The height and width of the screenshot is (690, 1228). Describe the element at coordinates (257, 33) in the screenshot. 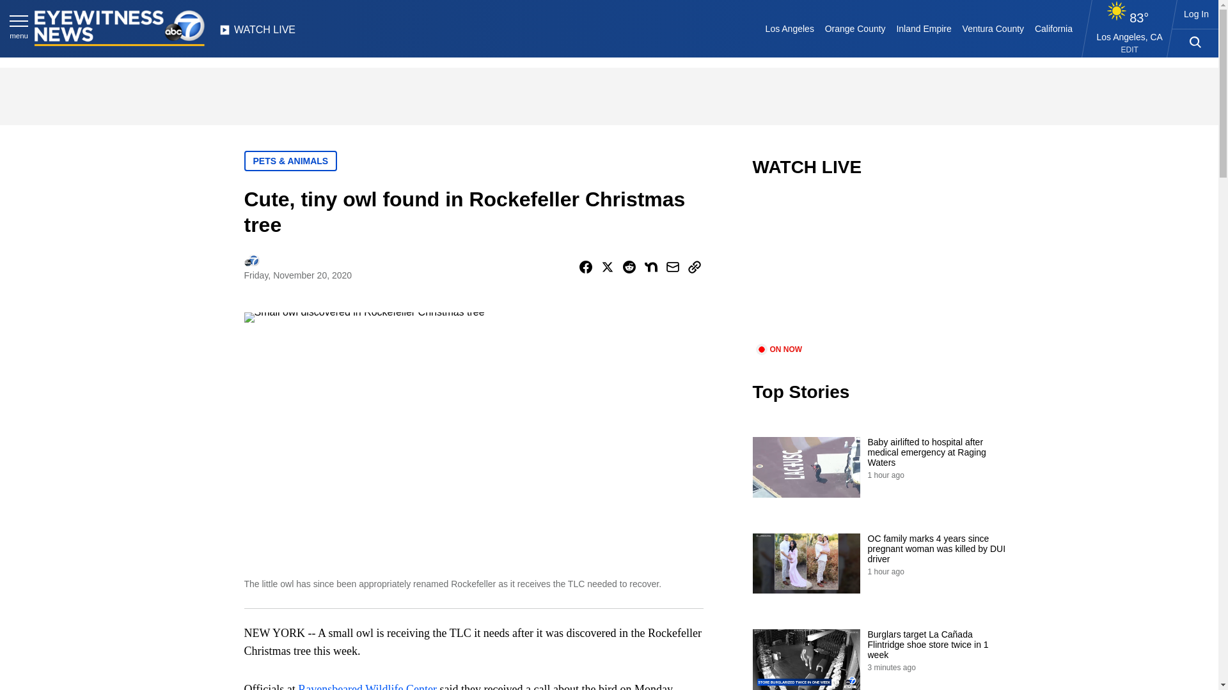

I see `WATCH LIVE` at that location.